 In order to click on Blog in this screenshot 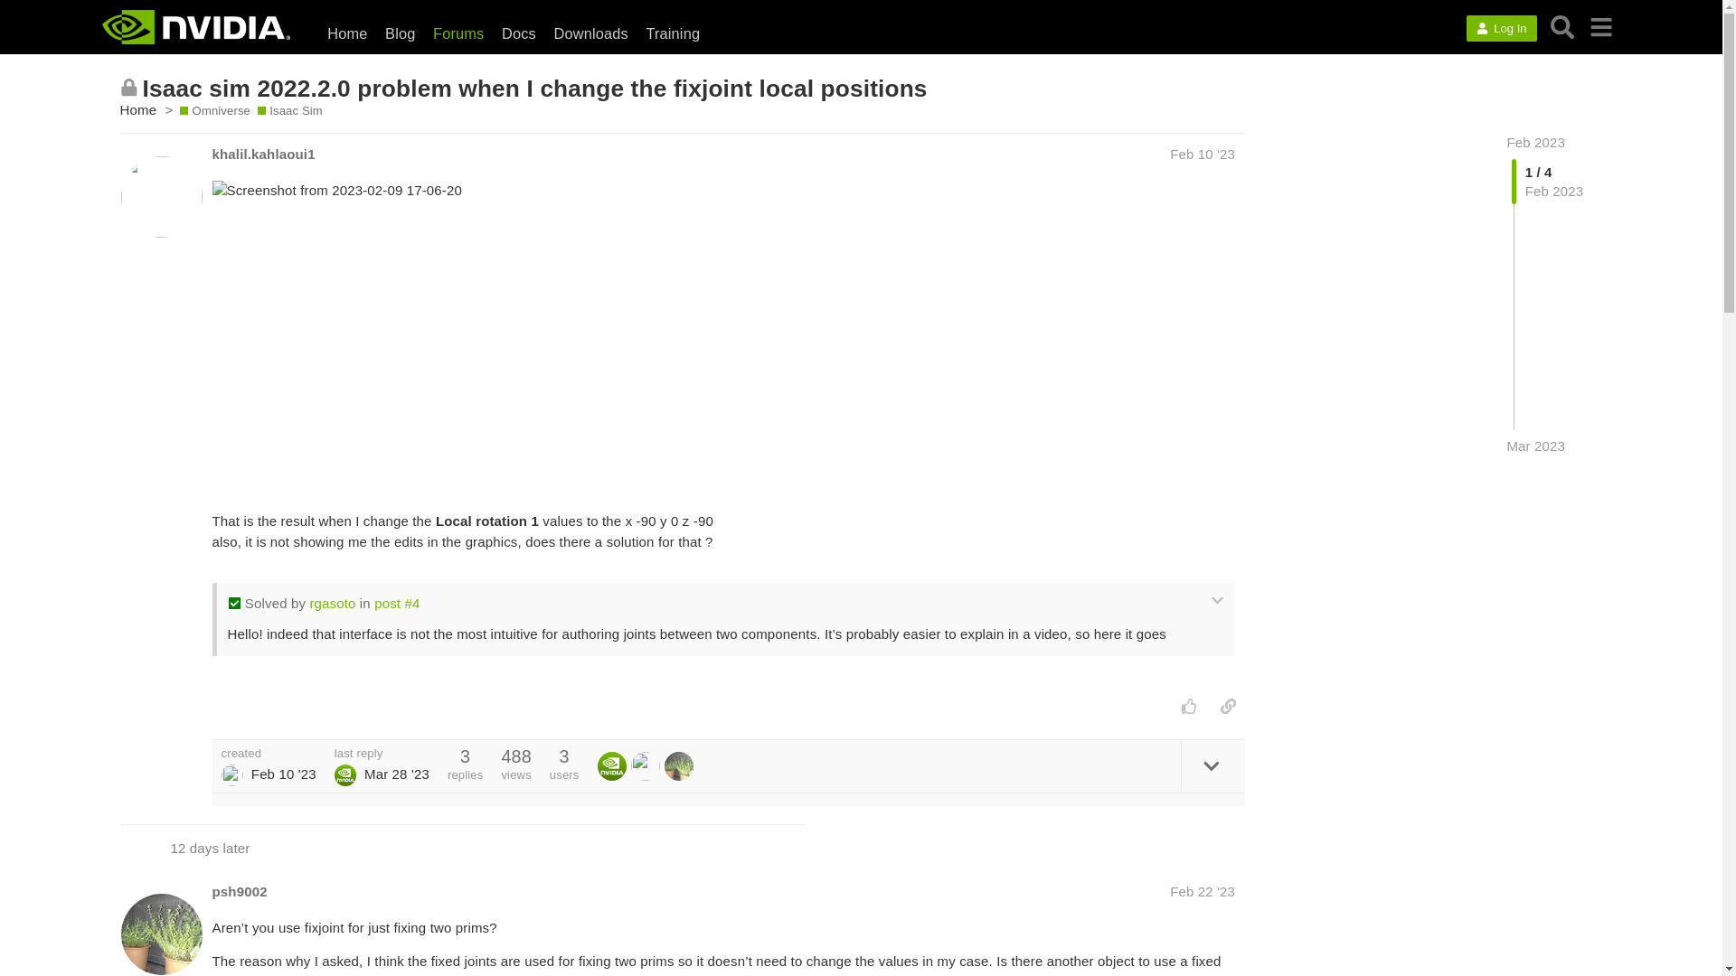, I will do `click(400, 33)`.